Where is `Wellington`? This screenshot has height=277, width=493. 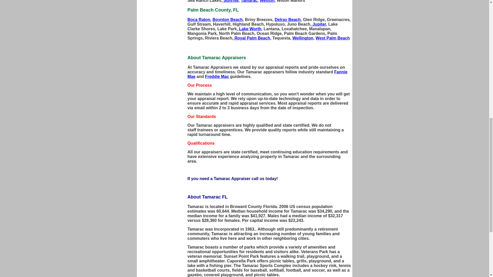
Wellington is located at coordinates (302, 38).